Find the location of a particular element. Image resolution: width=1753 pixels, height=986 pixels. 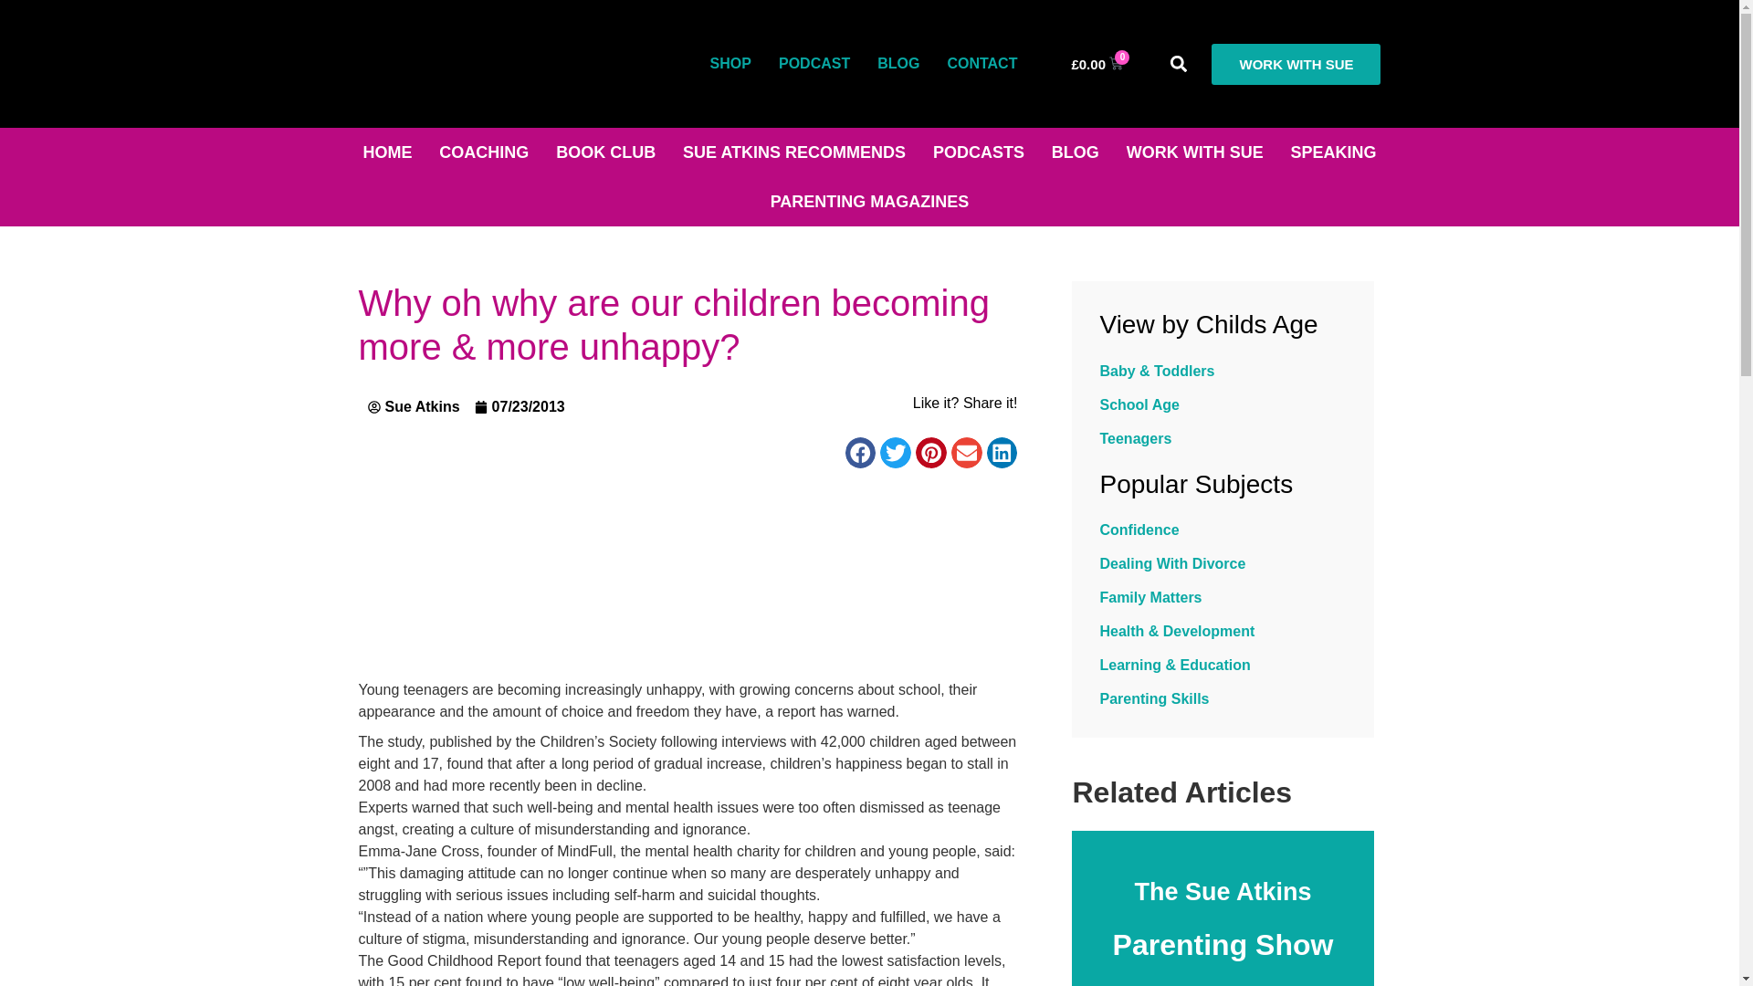

BOOK CLUB is located at coordinates (605, 152).